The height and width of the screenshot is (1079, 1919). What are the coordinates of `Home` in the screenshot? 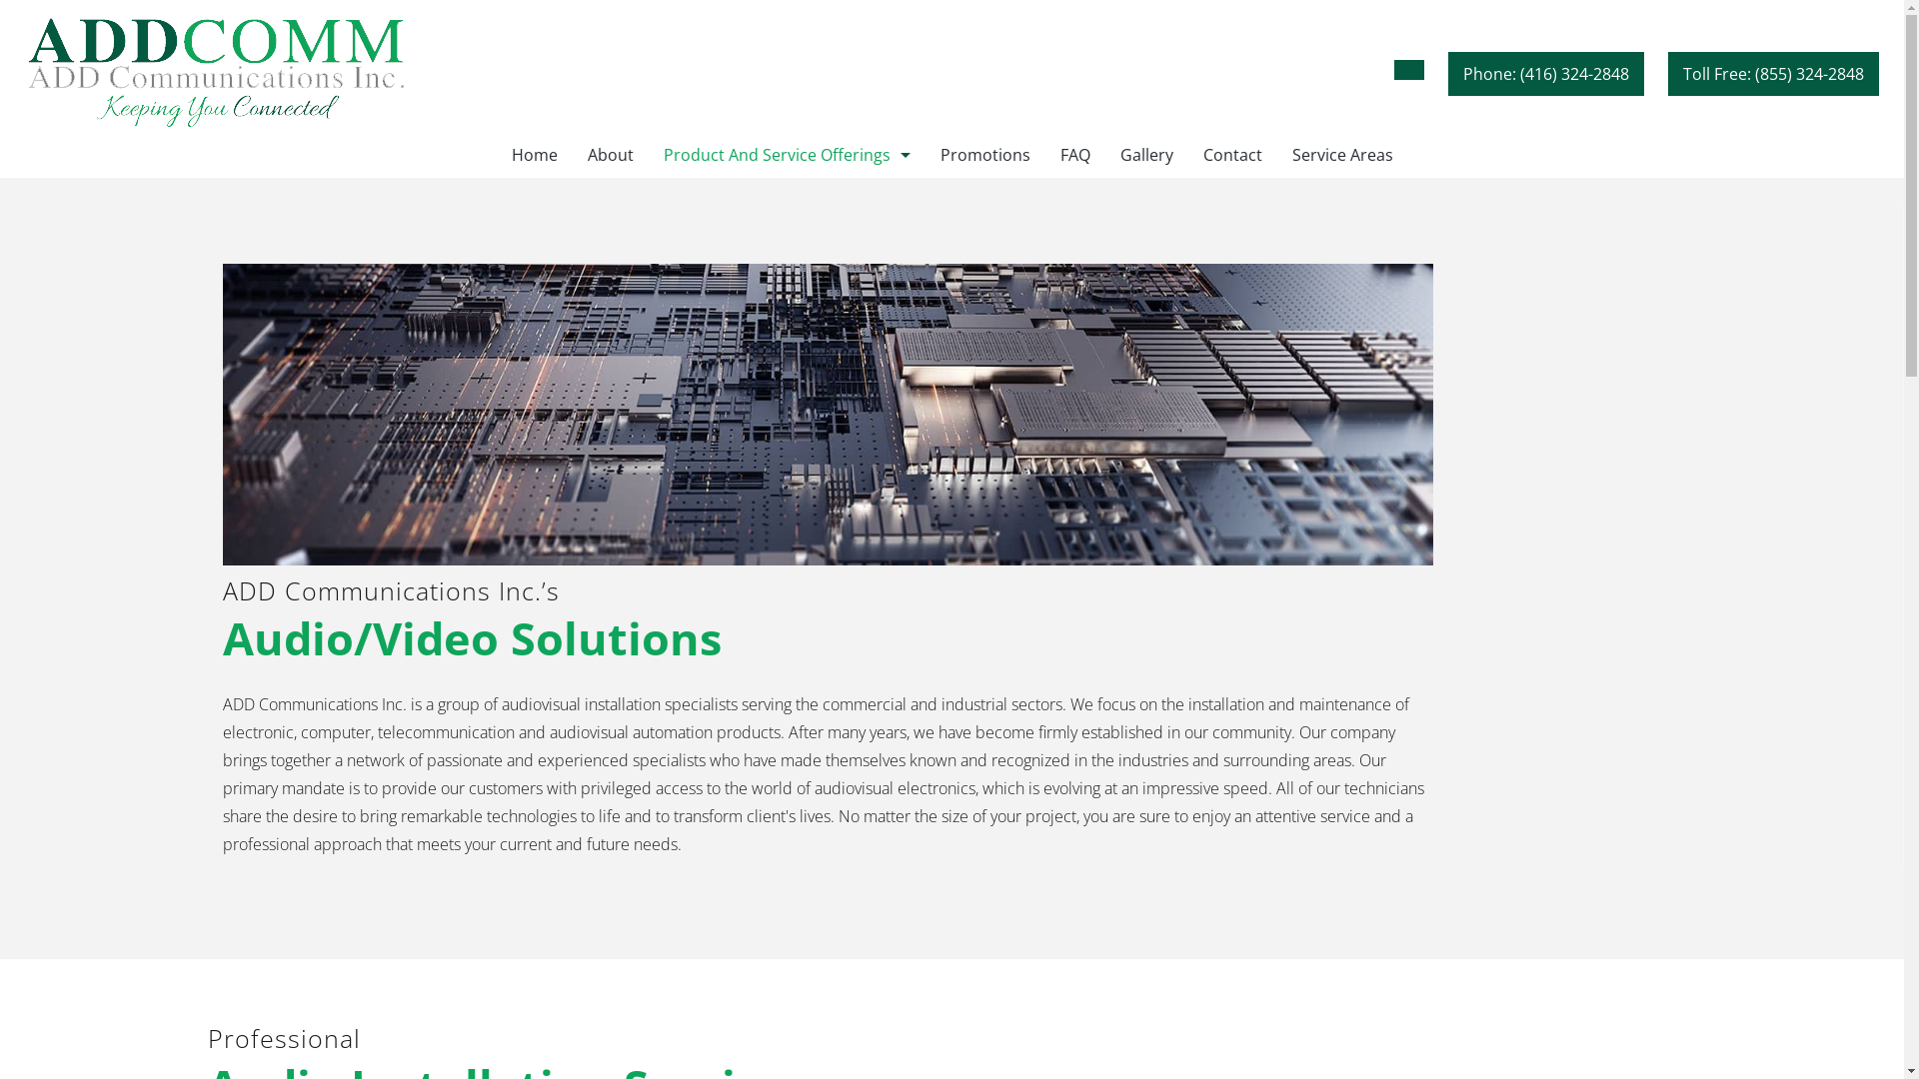 It's located at (534, 156).